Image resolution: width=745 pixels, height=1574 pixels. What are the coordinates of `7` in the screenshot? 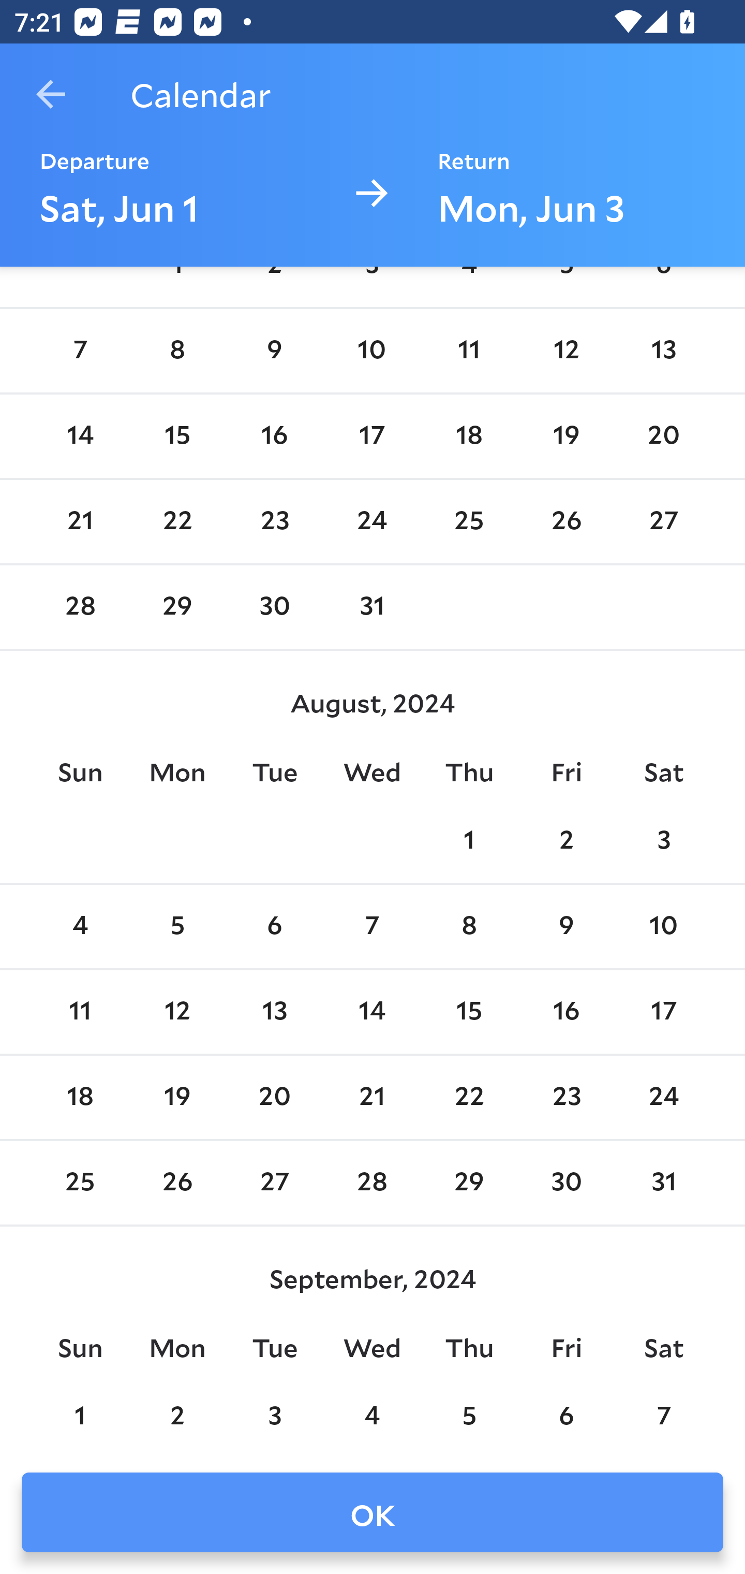 It's located at (372, 927).